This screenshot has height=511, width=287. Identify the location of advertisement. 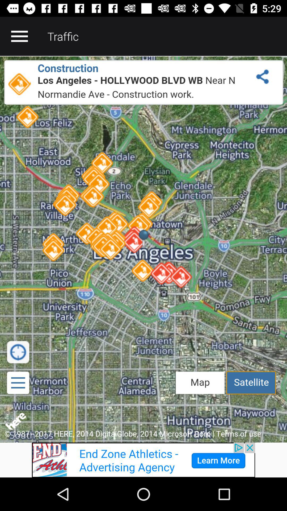
(143, 460).